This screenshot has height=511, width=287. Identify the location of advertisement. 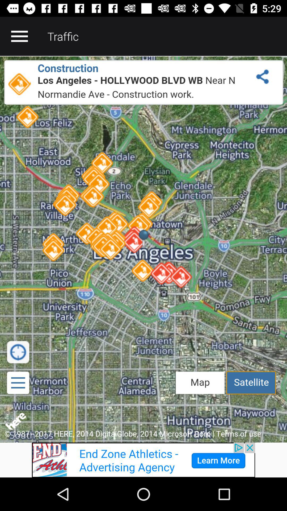
(143, 460).